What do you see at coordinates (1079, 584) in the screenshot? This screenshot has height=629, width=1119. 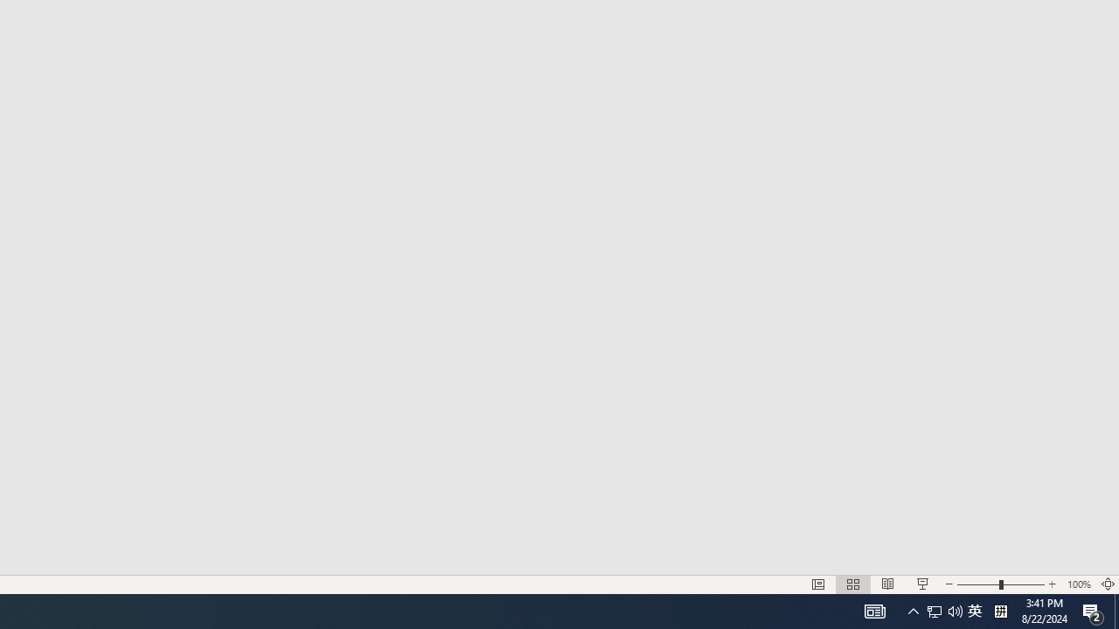 I see `Zoom 100%` at bounding box center [1079, 584].